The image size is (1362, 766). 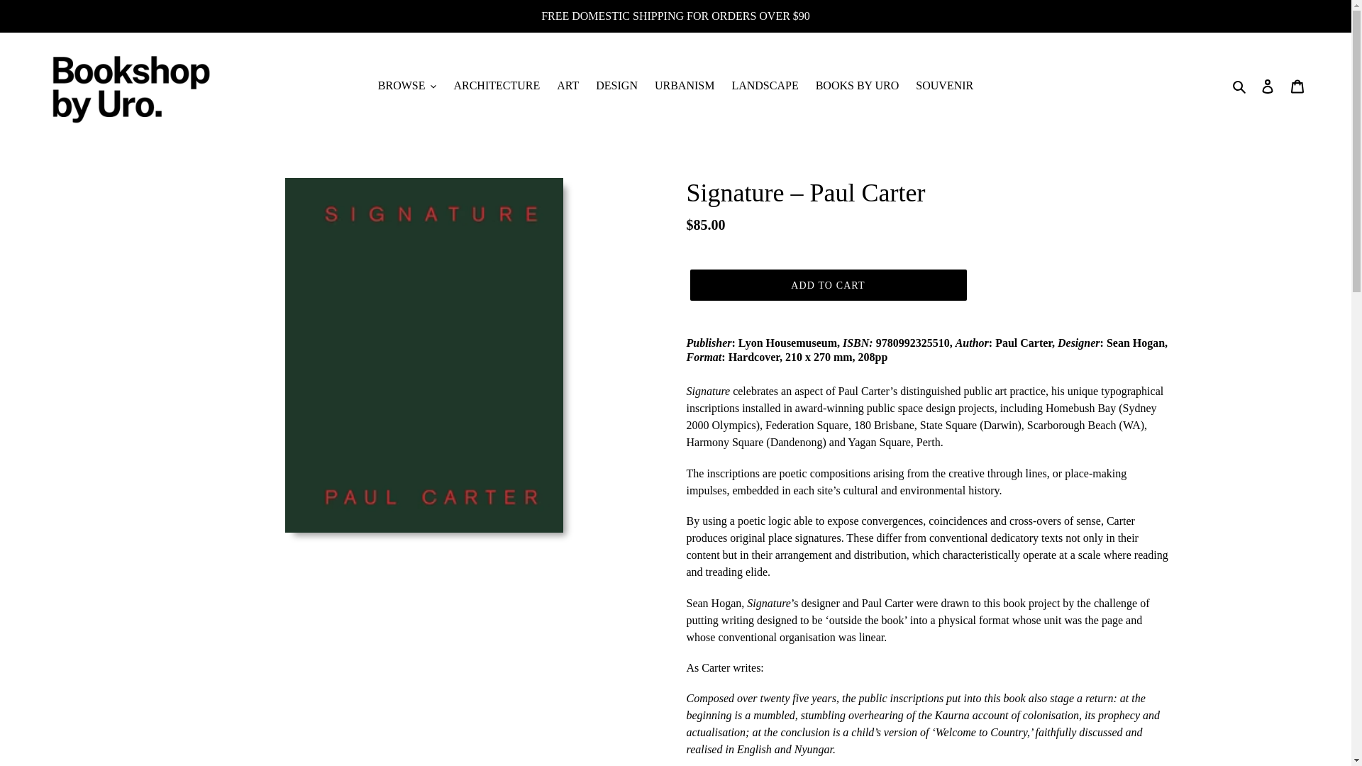 What do you see at coordinates (685, 85) in the screenshot?
I see `URBANISM` at bounding box center [685, 85].